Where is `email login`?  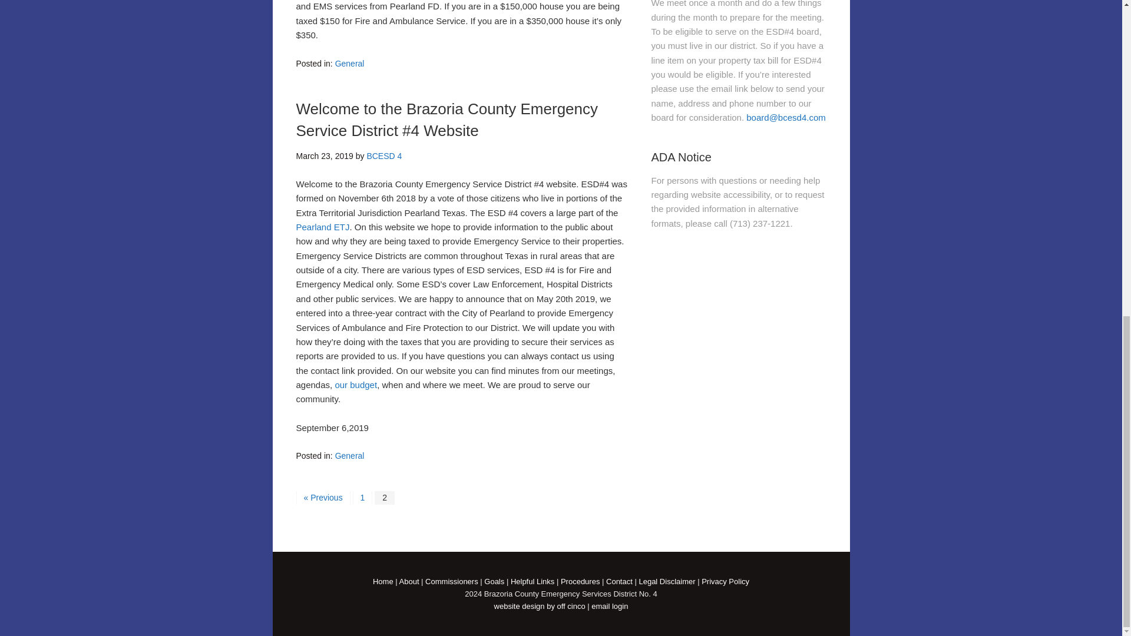 email login is located at coordinates (609, 605).